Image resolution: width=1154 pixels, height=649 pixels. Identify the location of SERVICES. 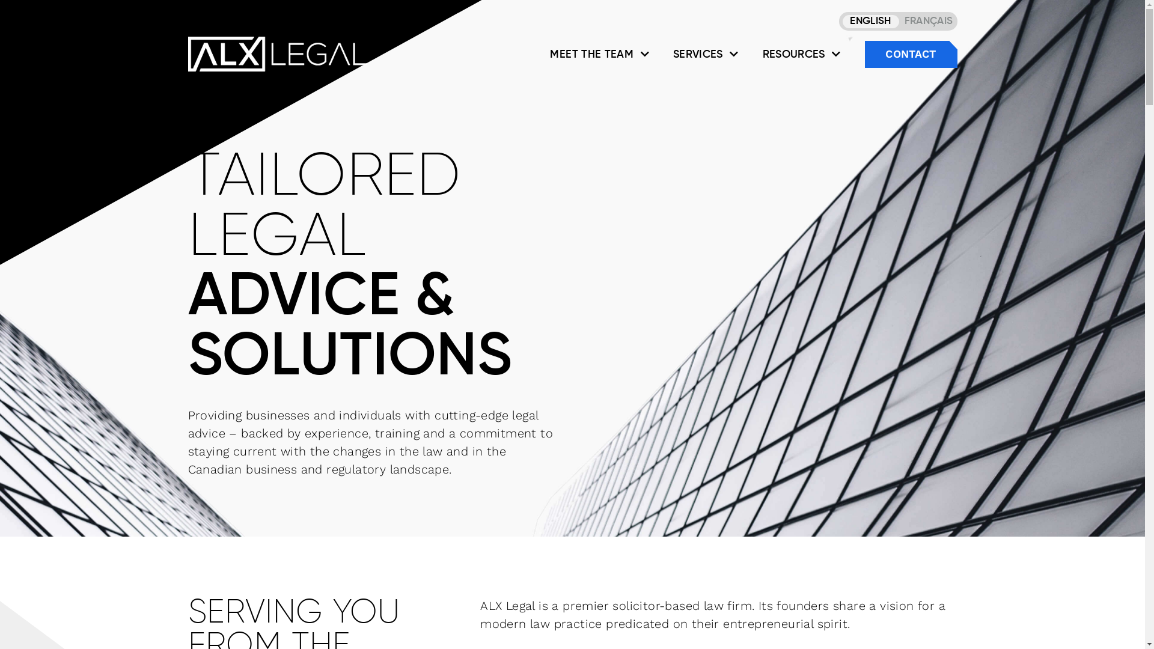
(706, 54).